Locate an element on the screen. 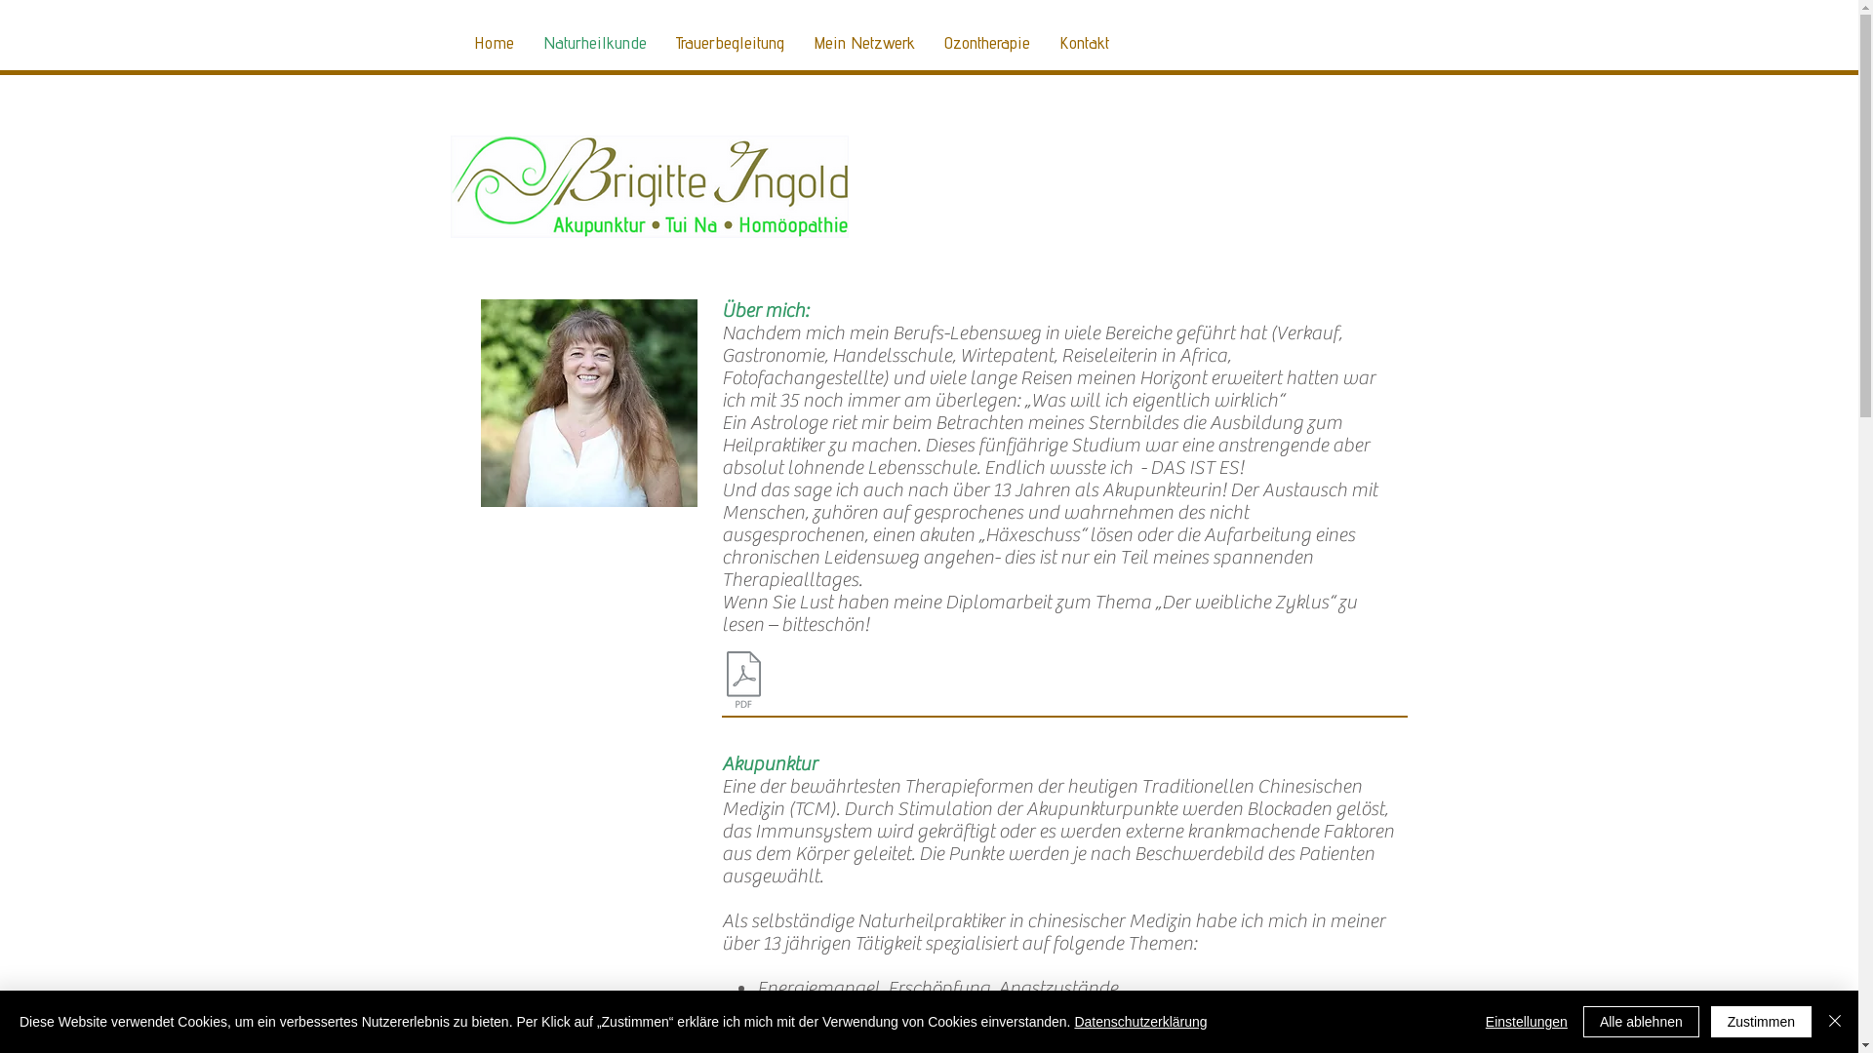 Image resolution: width=1873 pixels, height=1053 pixels. Naturheilkunde is located at coordinates (595, 43).